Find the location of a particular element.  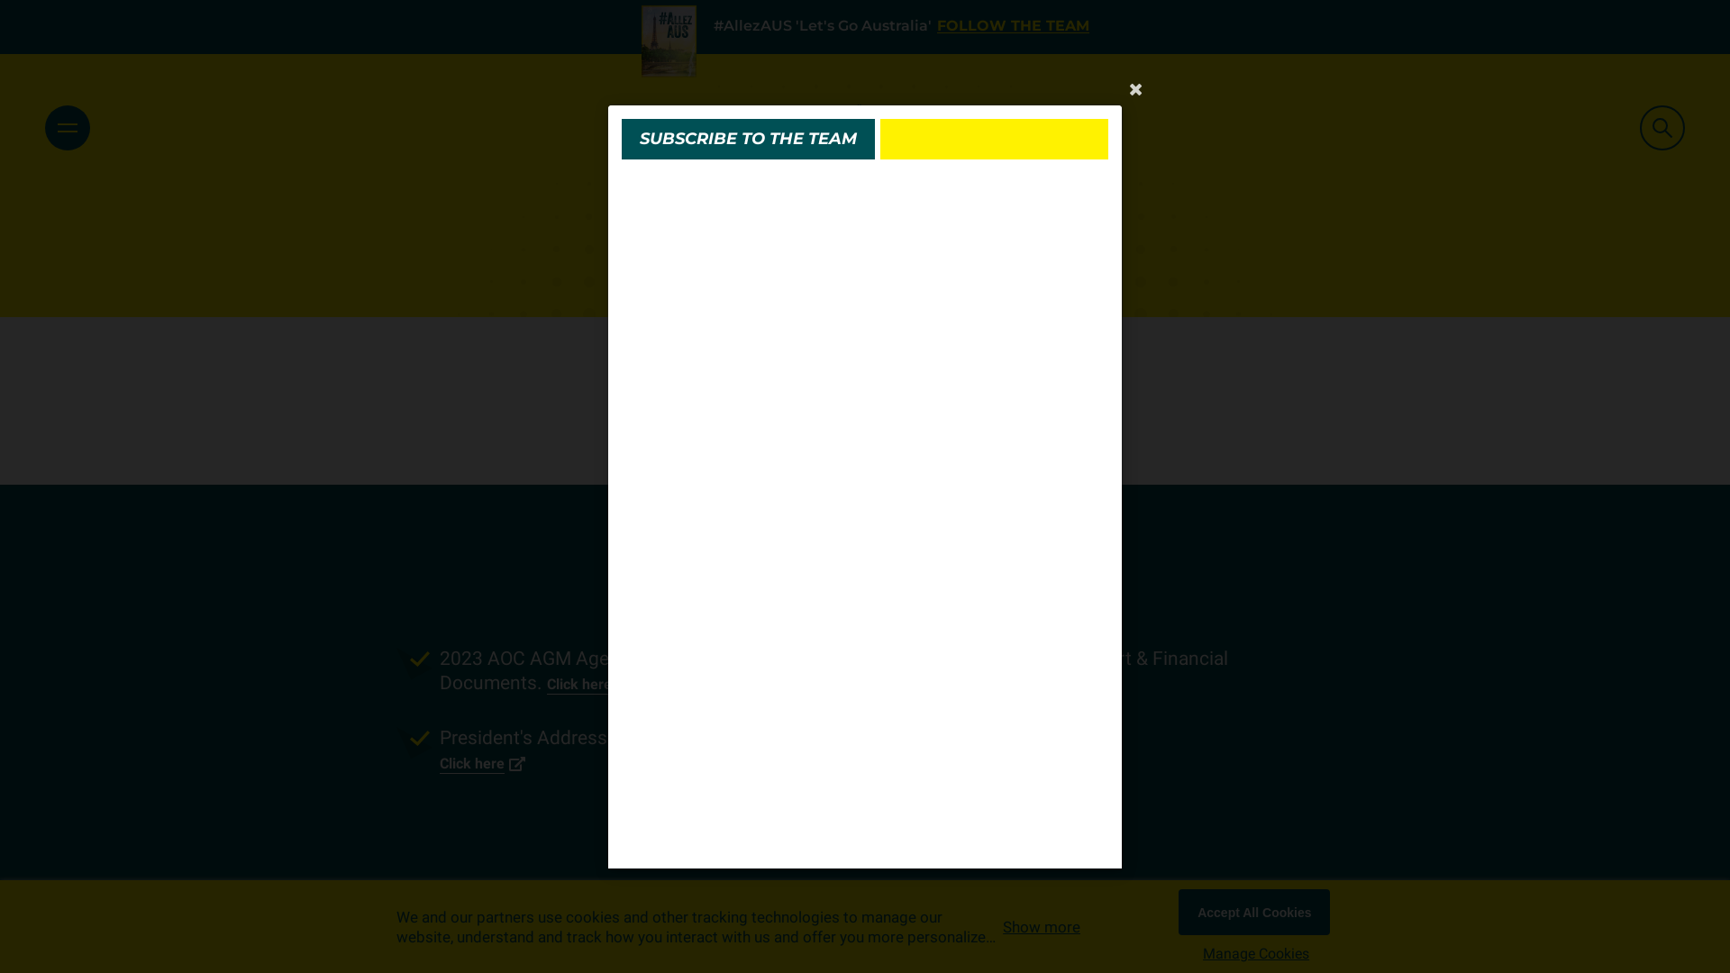

HOME is located at coordinates (865, 199).